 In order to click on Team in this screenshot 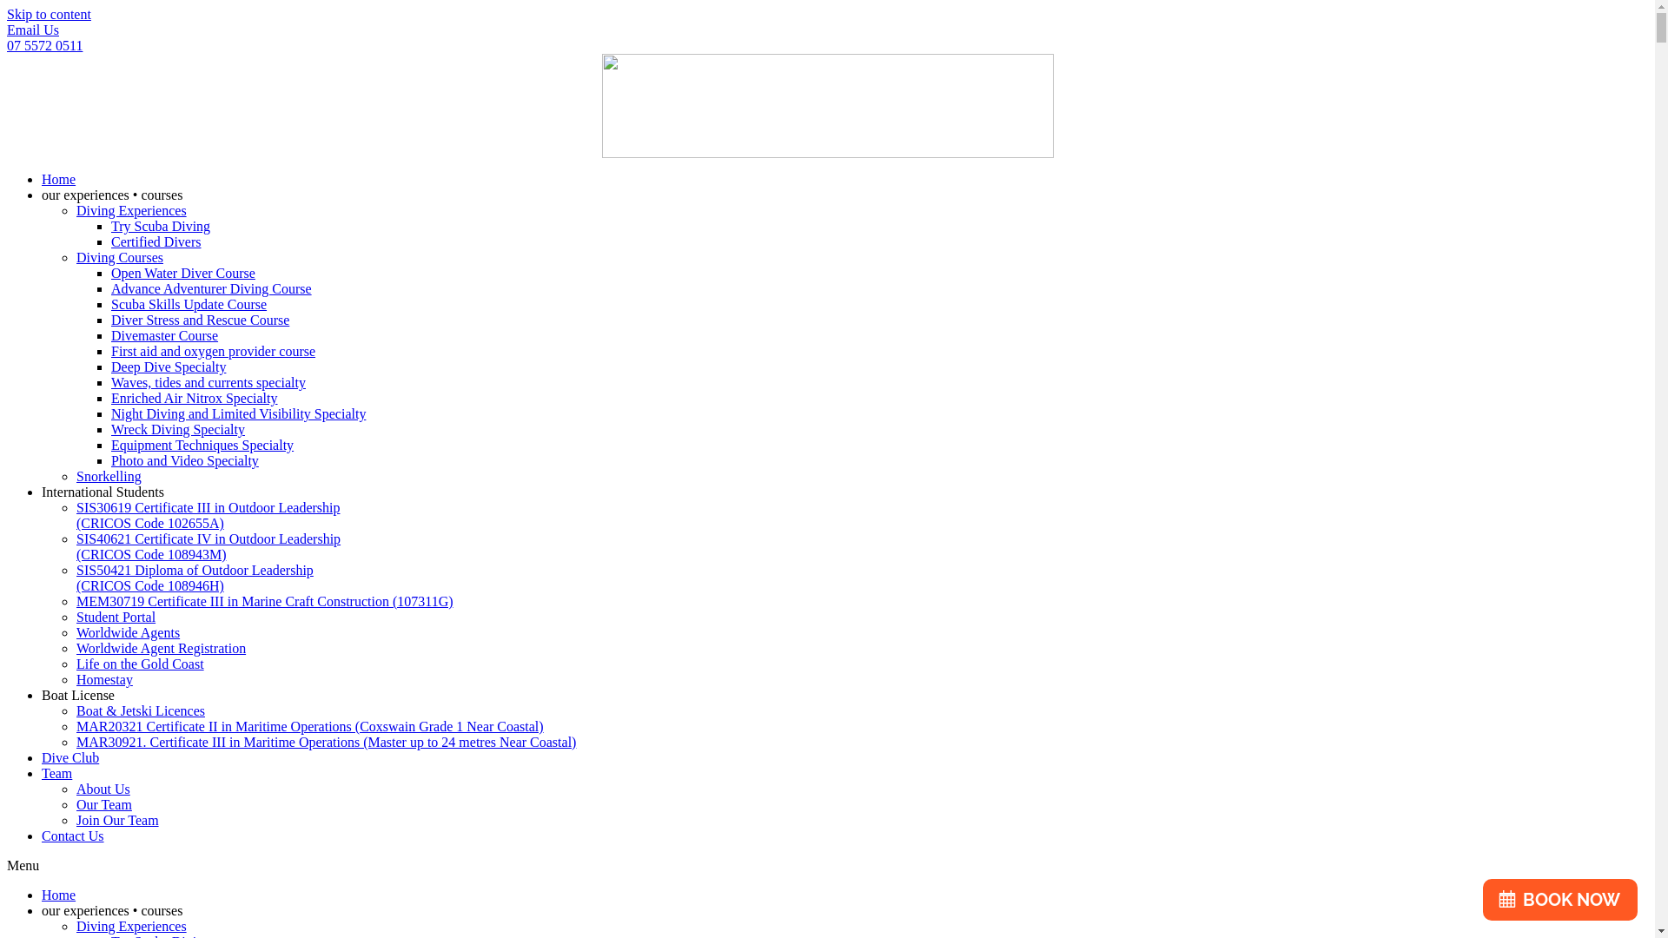, I will do `click(57, 773)`.